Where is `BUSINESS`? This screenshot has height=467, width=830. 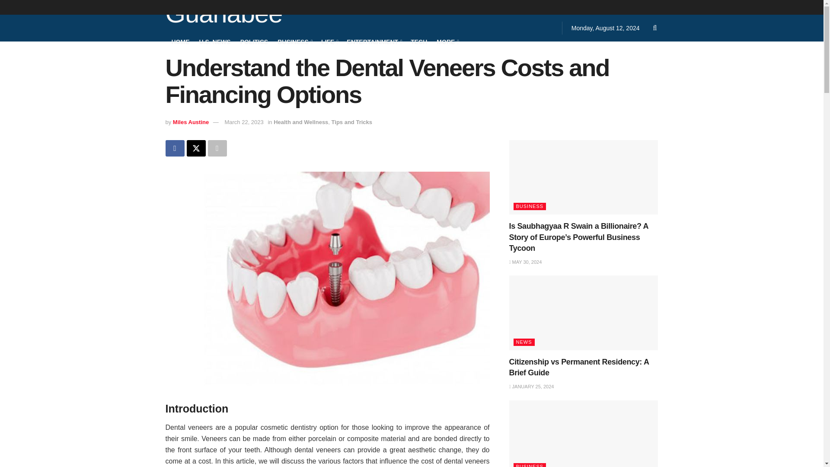 BUSINESS is located at coordinates (294, 42).